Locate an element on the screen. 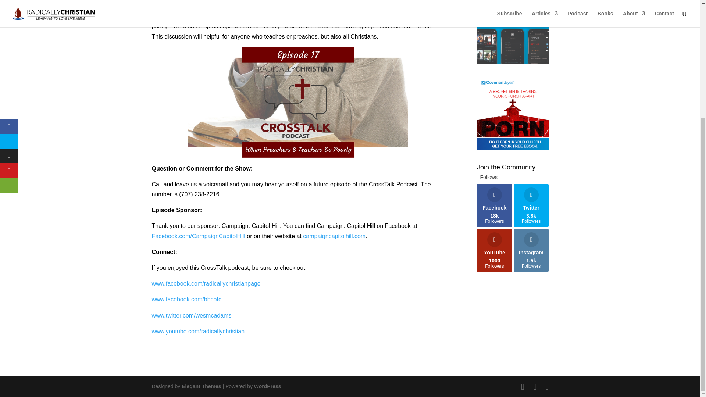 This screenshot has width=706, height=397. campaigncapitolhill.com is located at coordinates (334, 236).